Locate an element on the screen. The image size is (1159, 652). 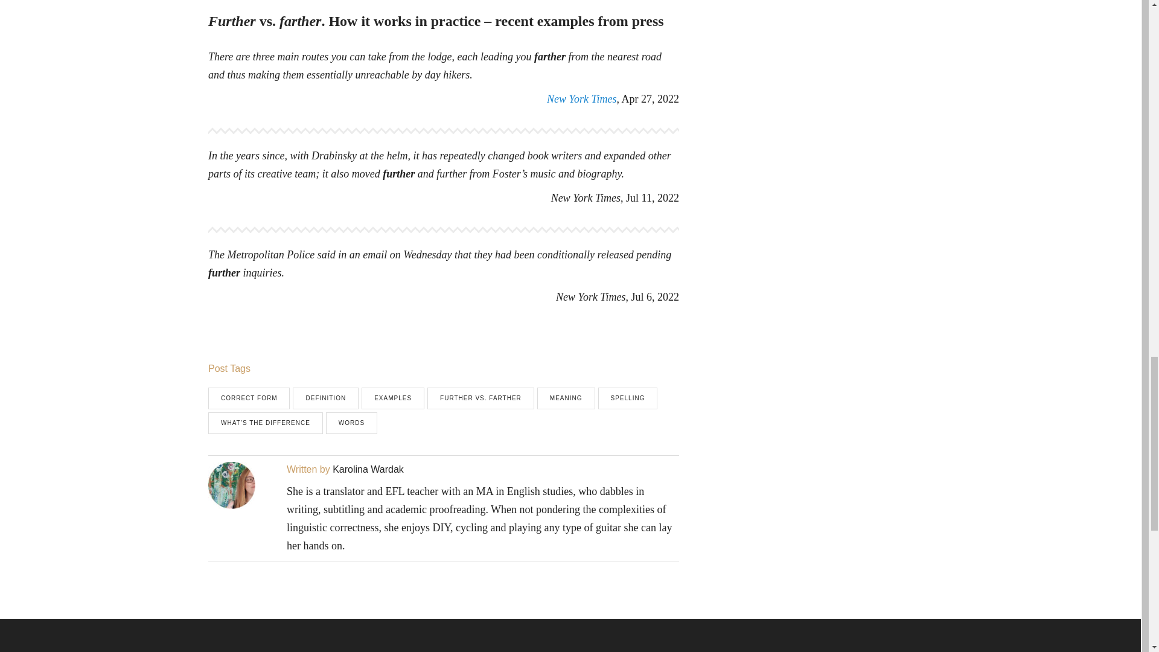
DEFINITION is located at coordinates (325, 398).